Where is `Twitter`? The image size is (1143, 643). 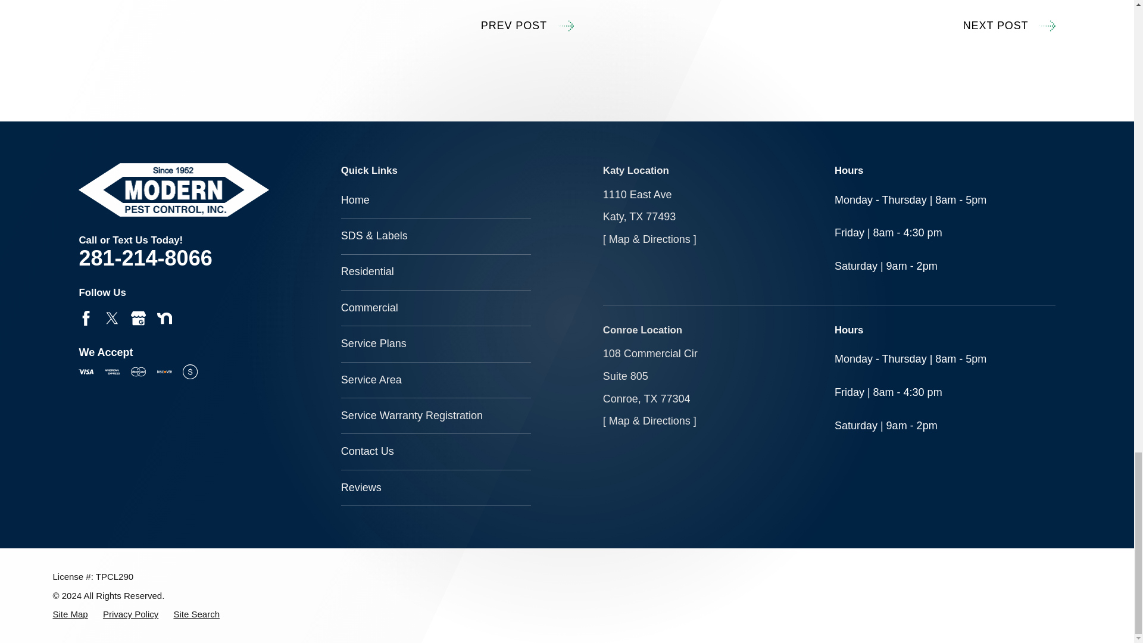 Twitter is located at coordinates (112, 318).